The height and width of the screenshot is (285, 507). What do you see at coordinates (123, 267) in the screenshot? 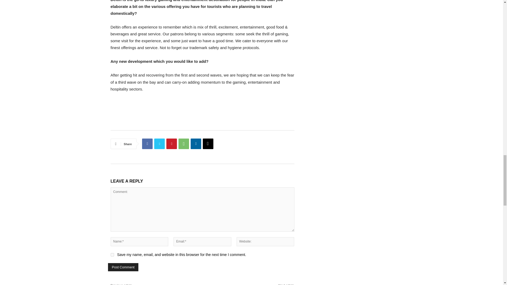
I see `Post Comment` at bounding box center [123, 267].